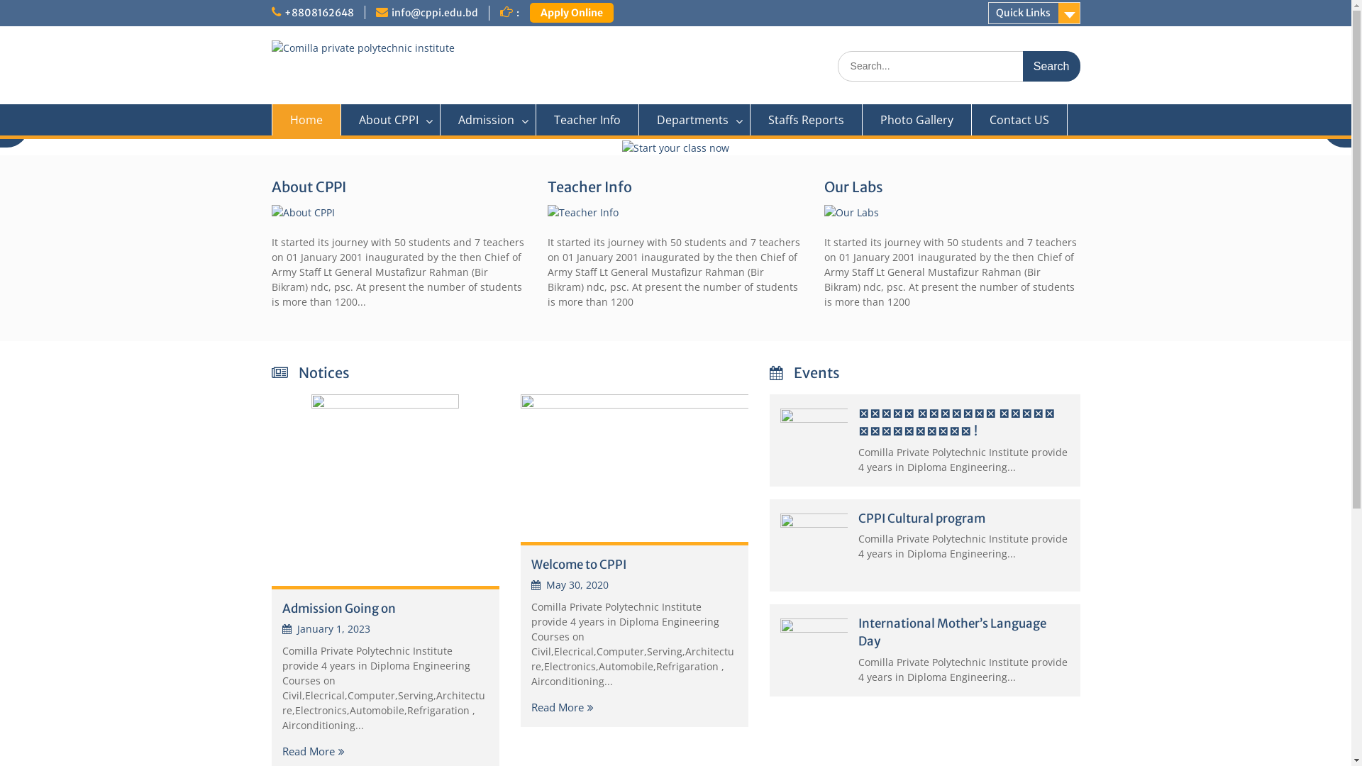 The height and width of the screenshot is (766, 1362). What do you see at coordinates (587, 120) in the screenshot?
I see `Teacher Info` at bounding box center [587, 120].